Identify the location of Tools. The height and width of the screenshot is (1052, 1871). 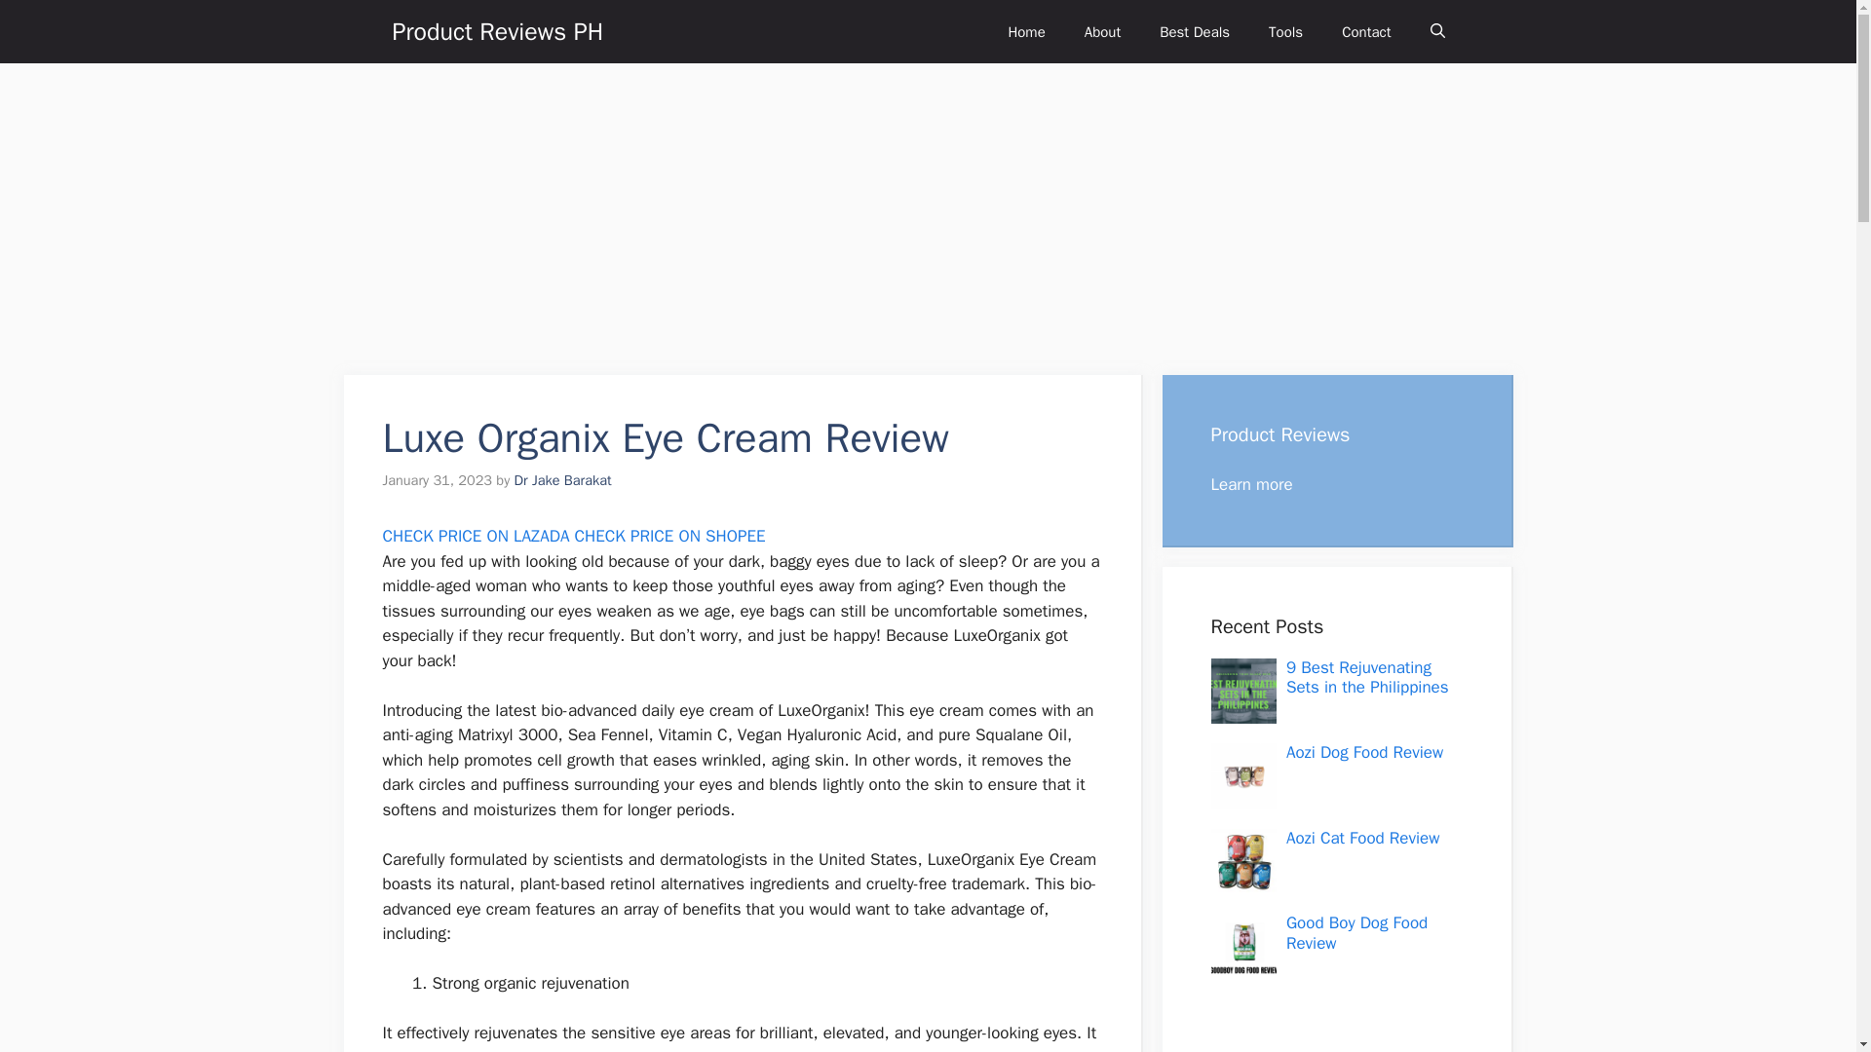
(1286, 31).